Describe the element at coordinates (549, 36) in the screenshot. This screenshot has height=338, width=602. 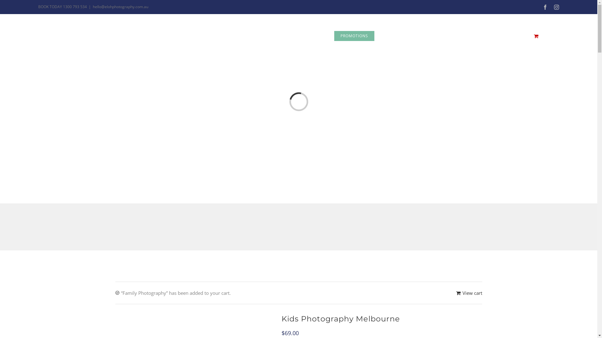
I see `Search` at that location.